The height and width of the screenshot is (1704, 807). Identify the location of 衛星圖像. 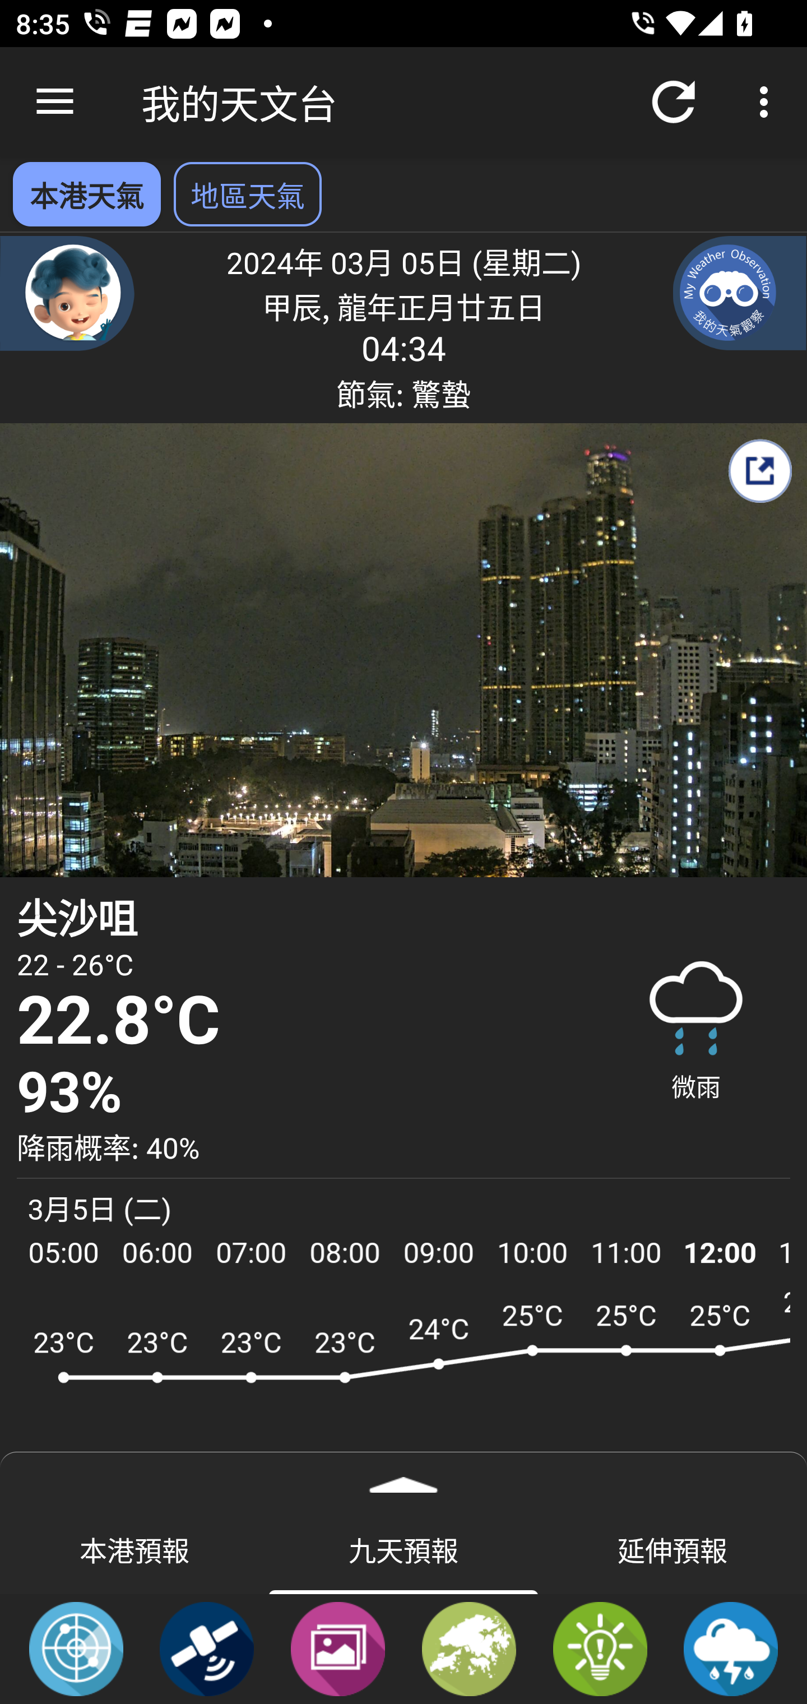
(207, 1648).